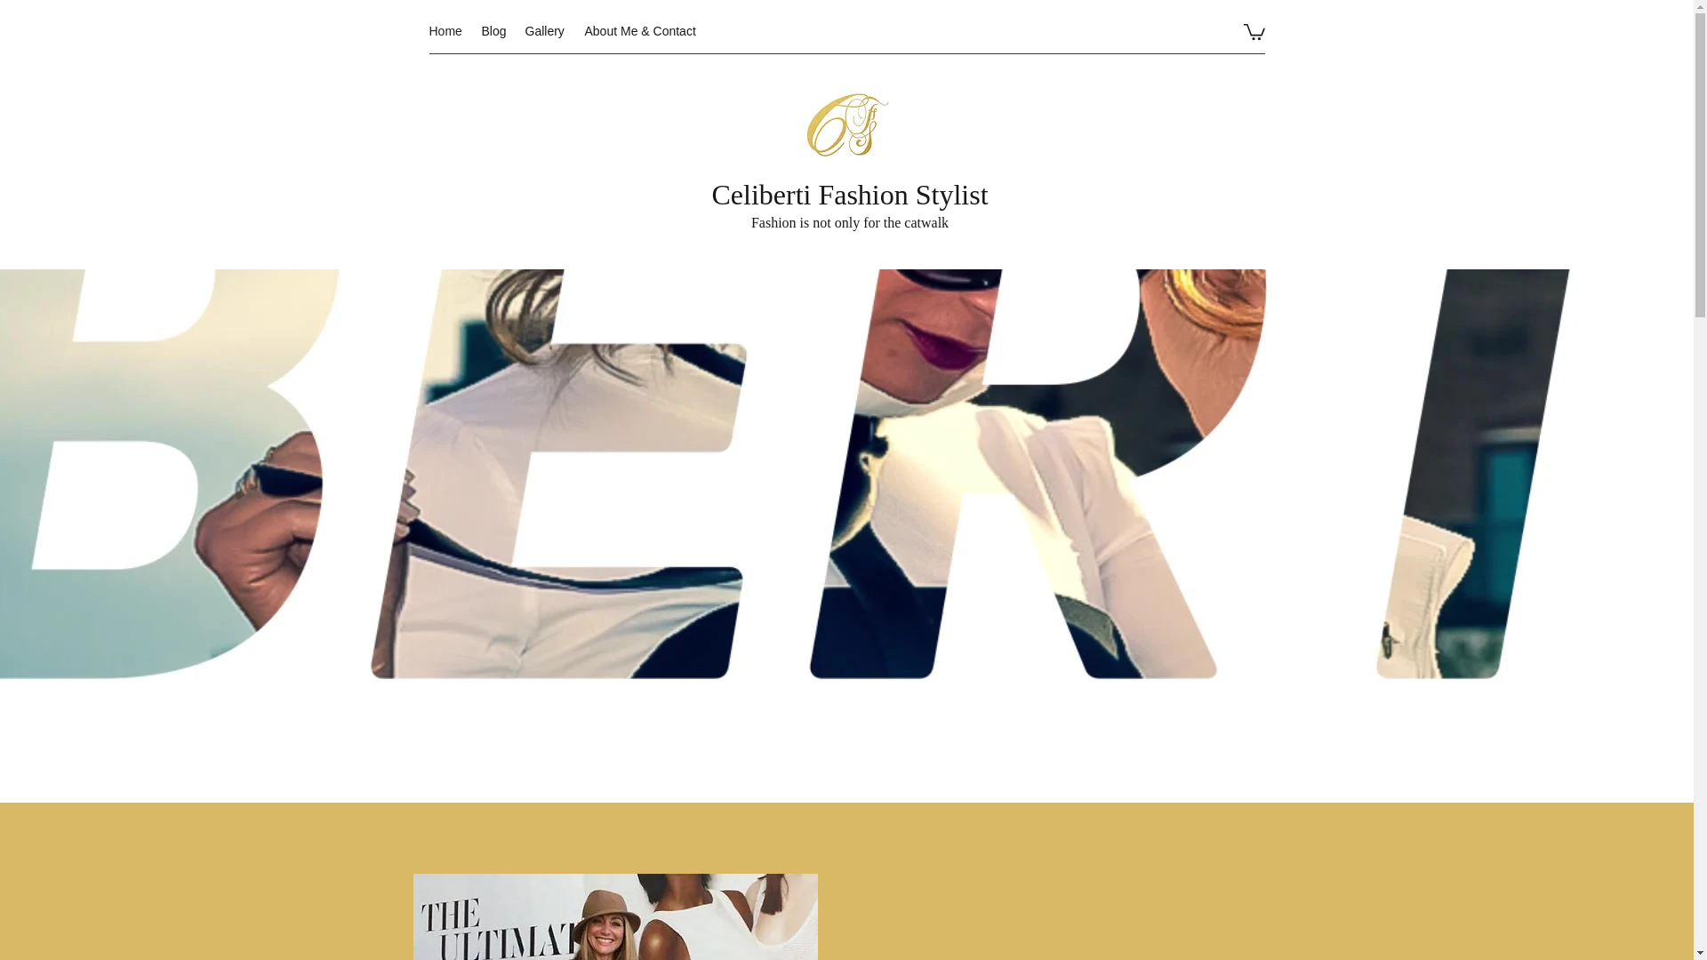 This screenshot has width=1707, height=960. What do you see at coordinates (494, 30) in the screenshot?
I see `Blog` at bounding box center [494, 30].